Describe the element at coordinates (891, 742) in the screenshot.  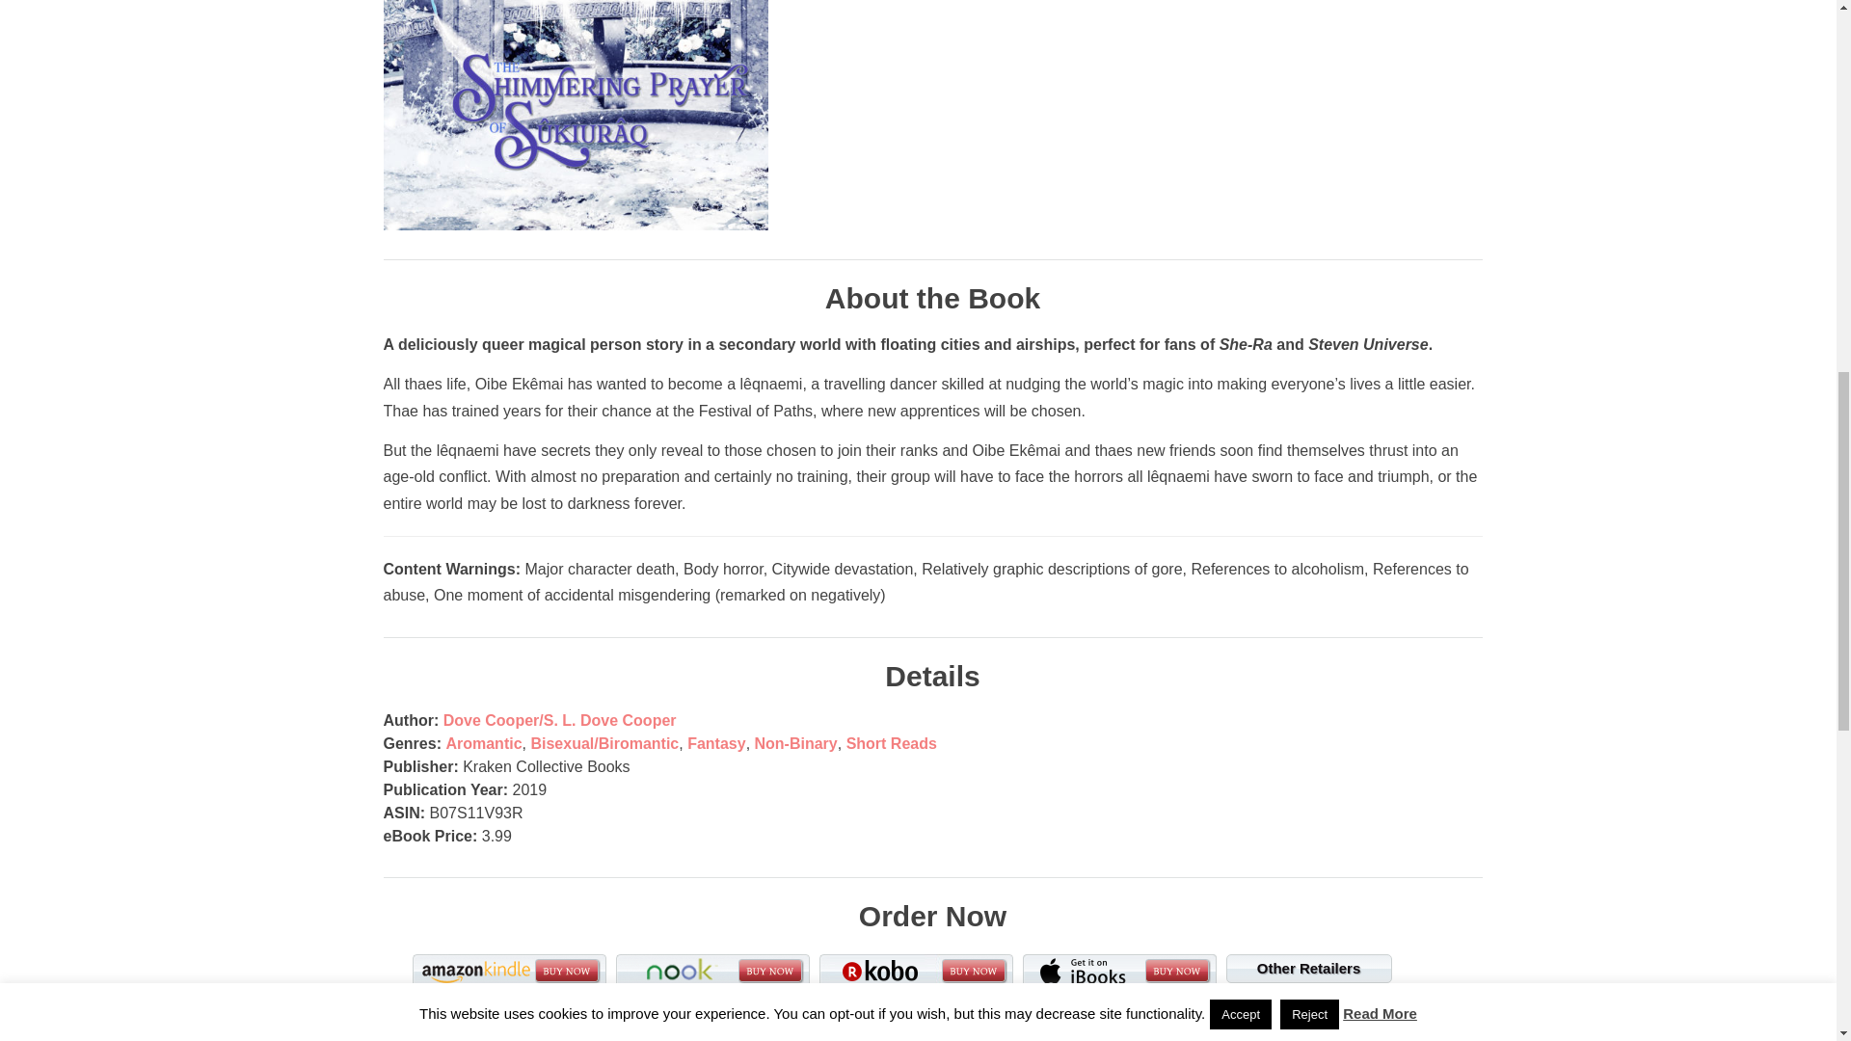
I see `Short Reads` at that location.